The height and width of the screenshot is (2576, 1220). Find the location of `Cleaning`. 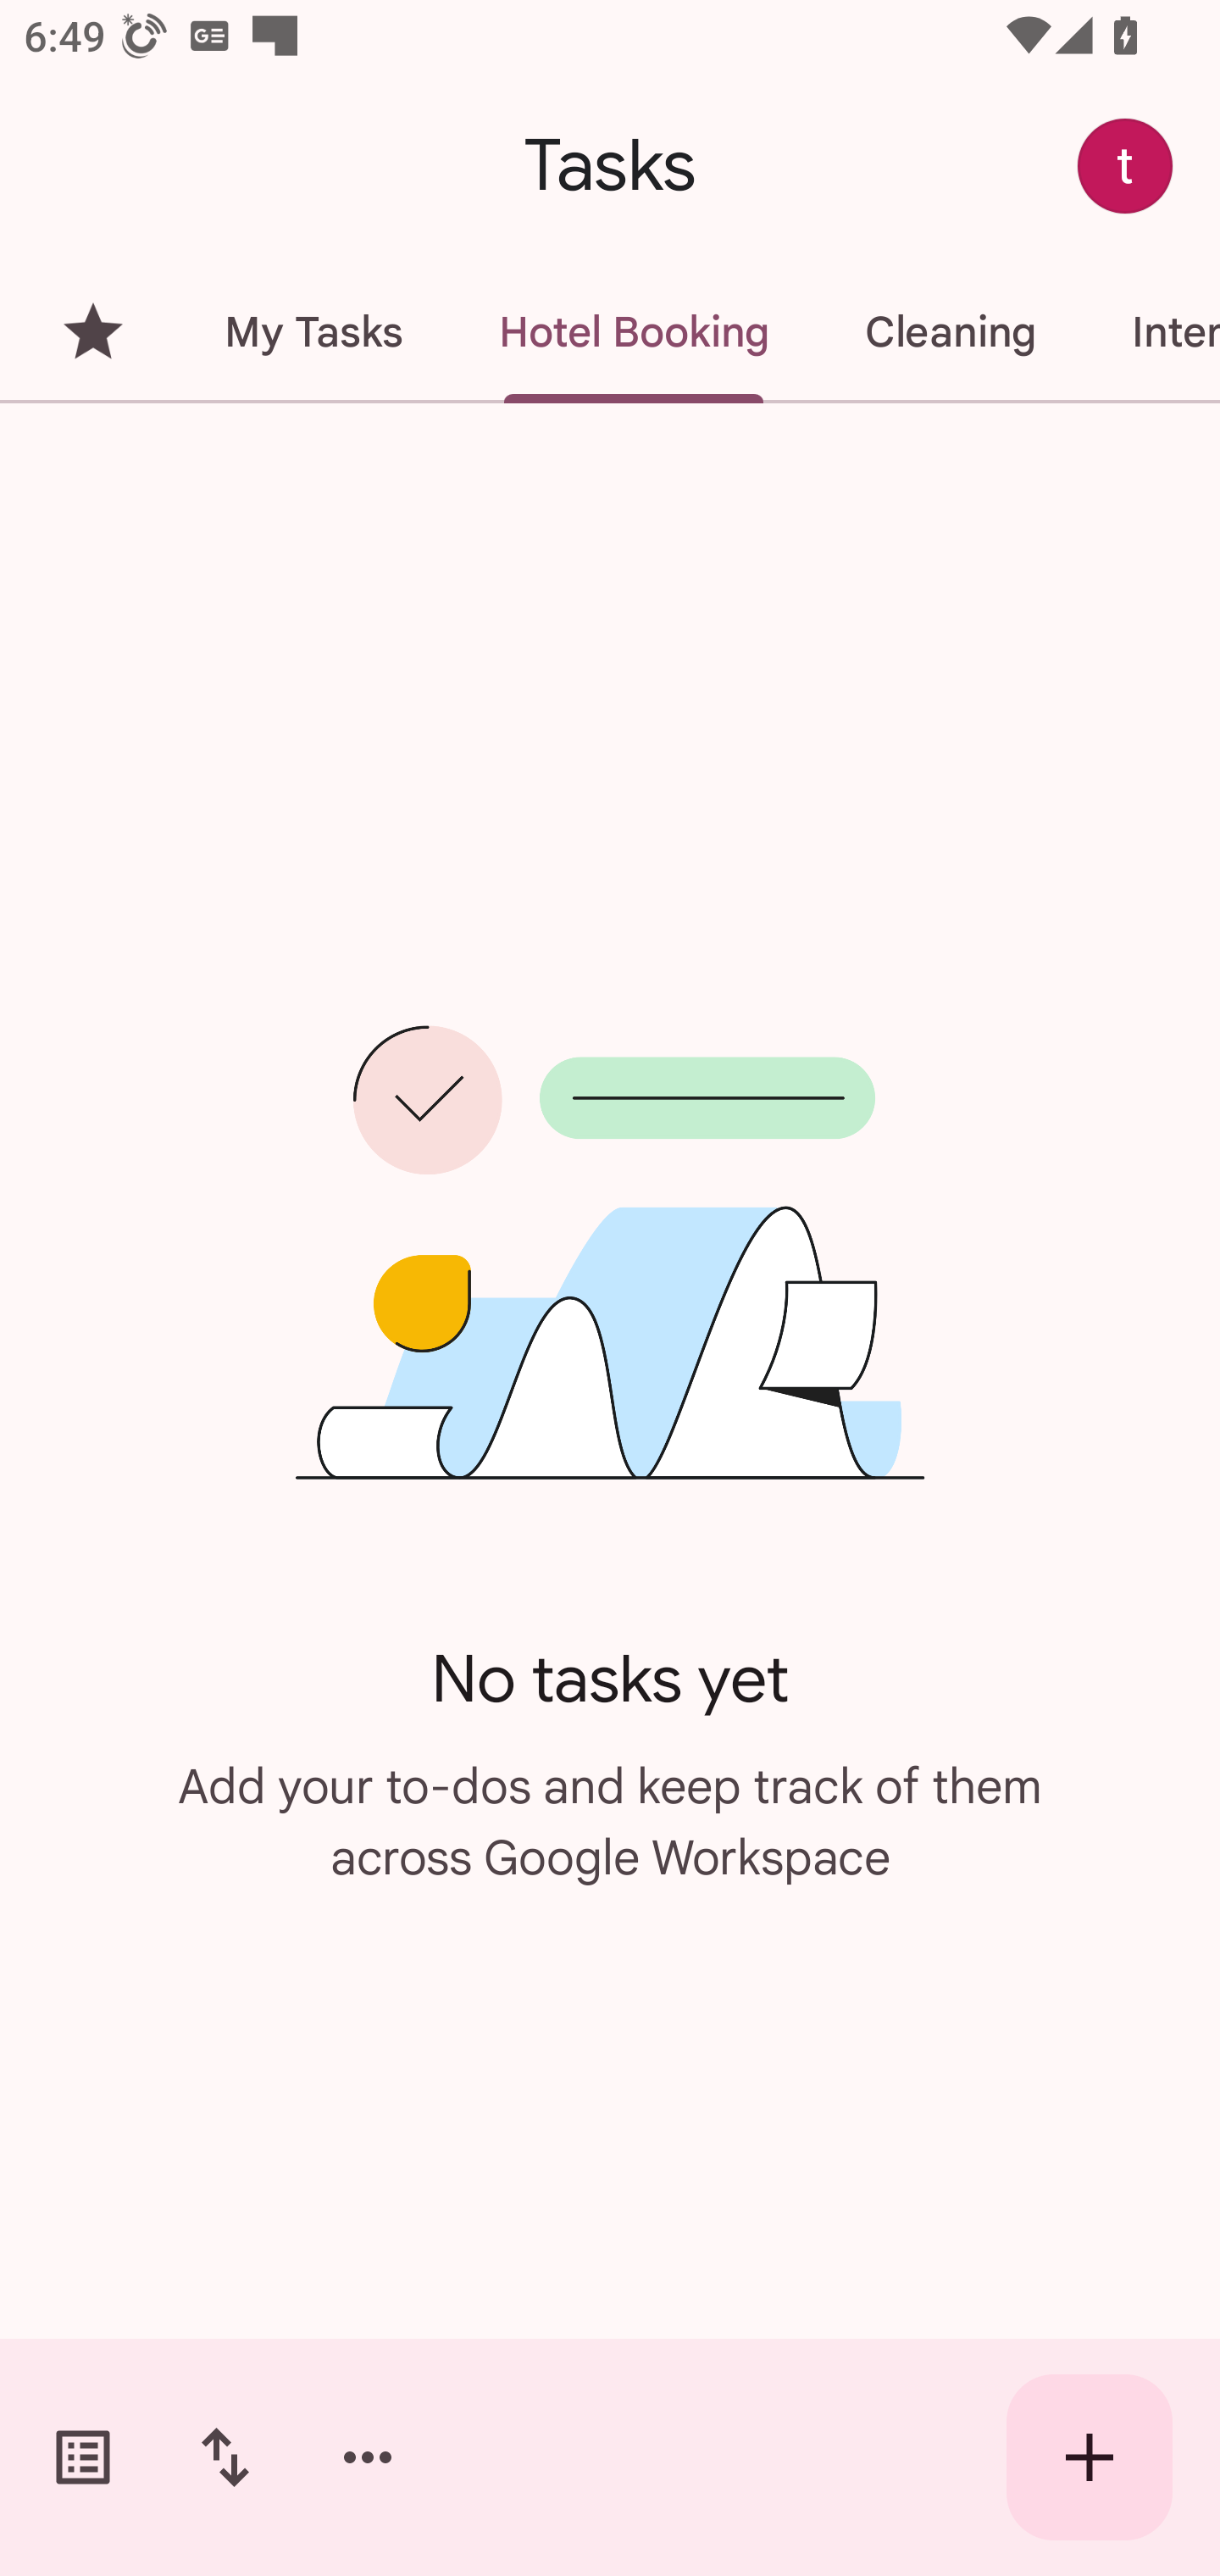

Cleaning is located at coordinates (949, 332).